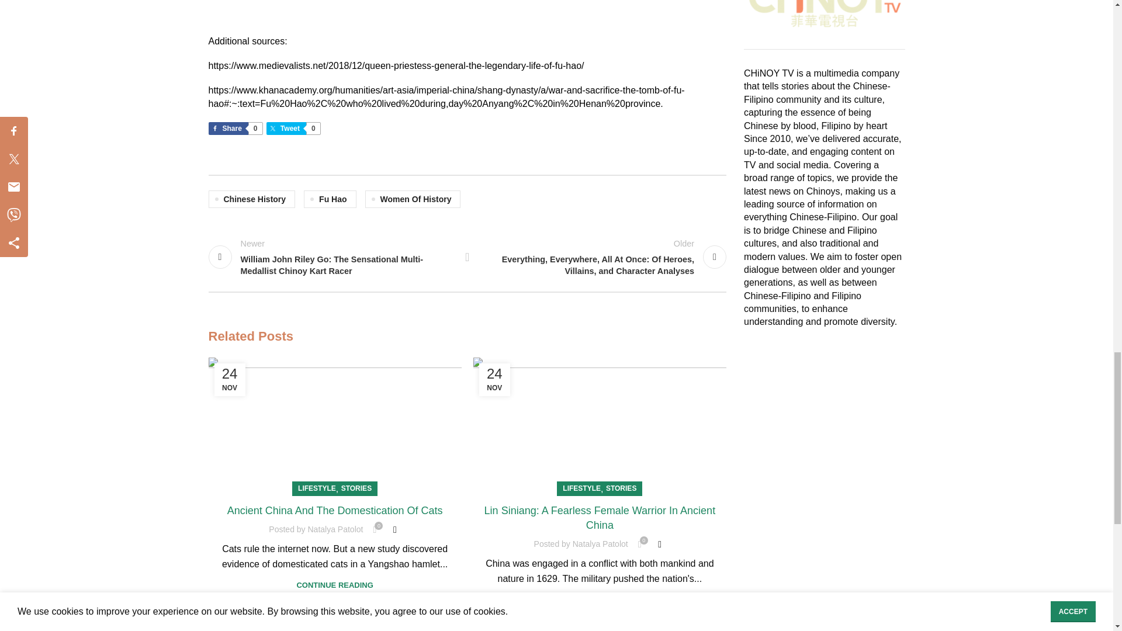 The height and width of the screenshot is (631, 1122). Describe the element at coordinates (621, 488) in the screenshot. I see `STORIES` at that location.